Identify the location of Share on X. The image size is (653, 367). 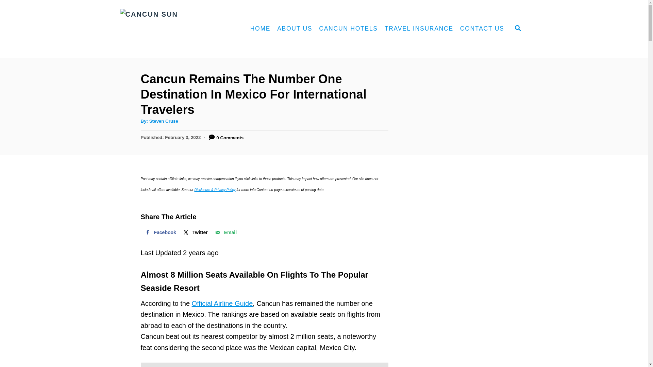
(195, 232).